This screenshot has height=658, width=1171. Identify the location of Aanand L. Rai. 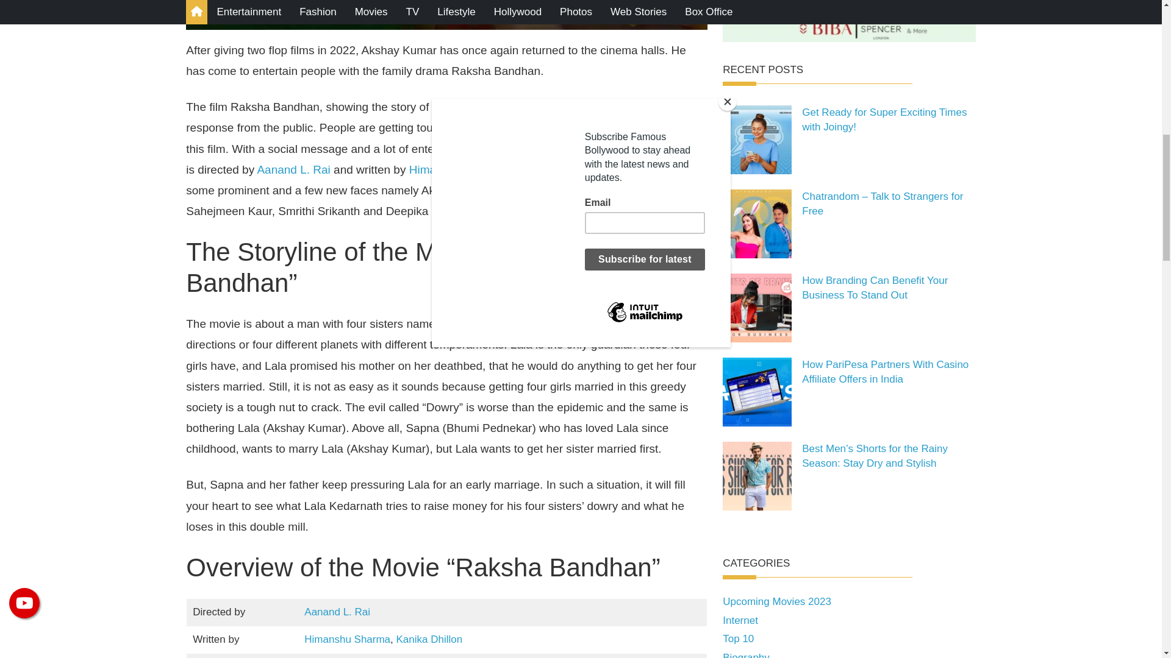
(293, 169).